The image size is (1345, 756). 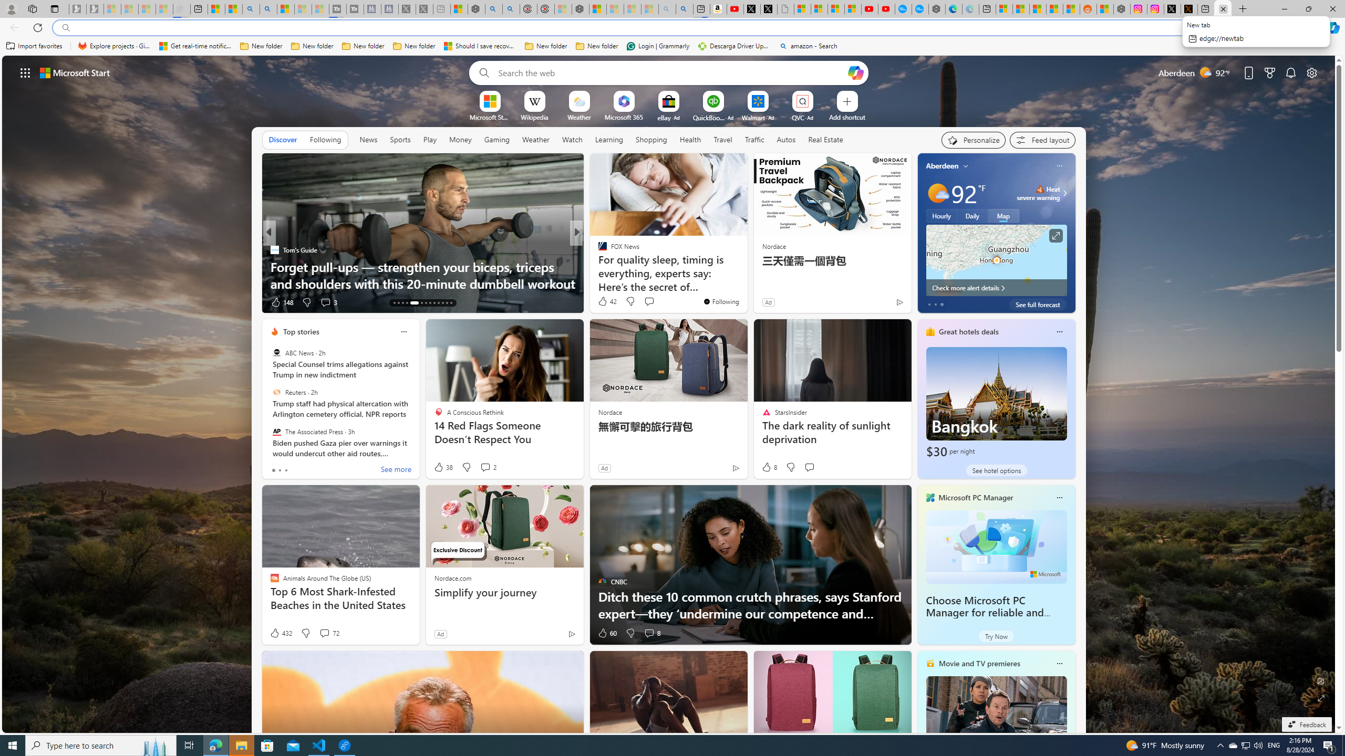 What do you see at coordinates (723, 140) in the screenshot?
I see `Travel` at bounding box center [723, 140].